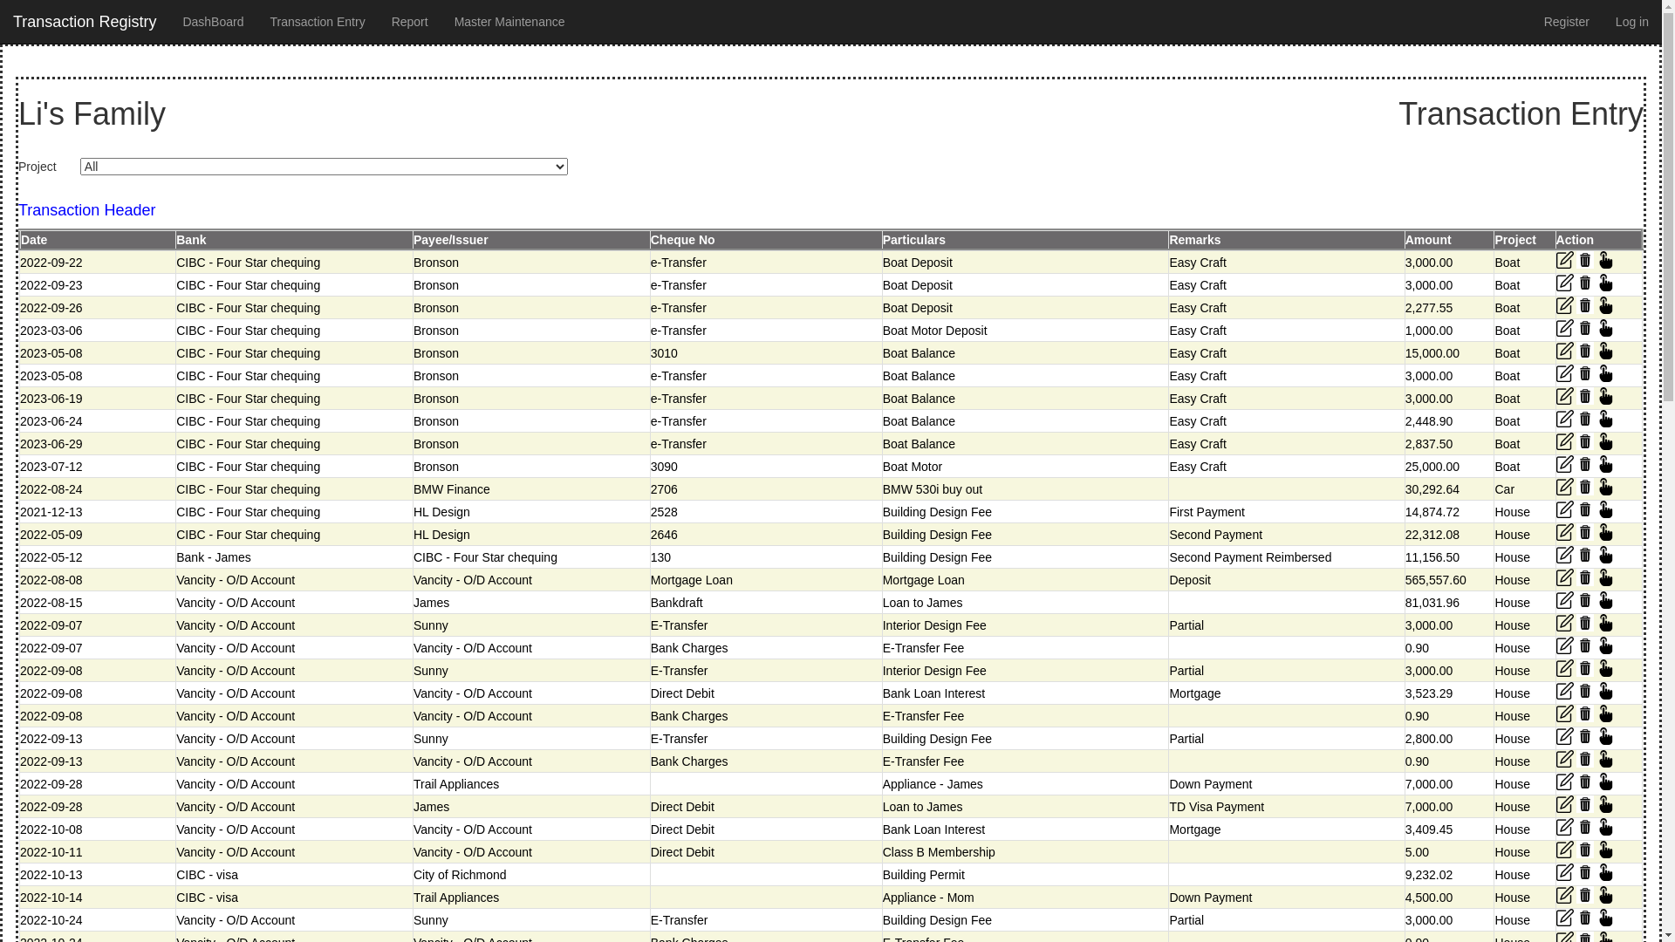  I want to click on Delete, so click(1585, 464).